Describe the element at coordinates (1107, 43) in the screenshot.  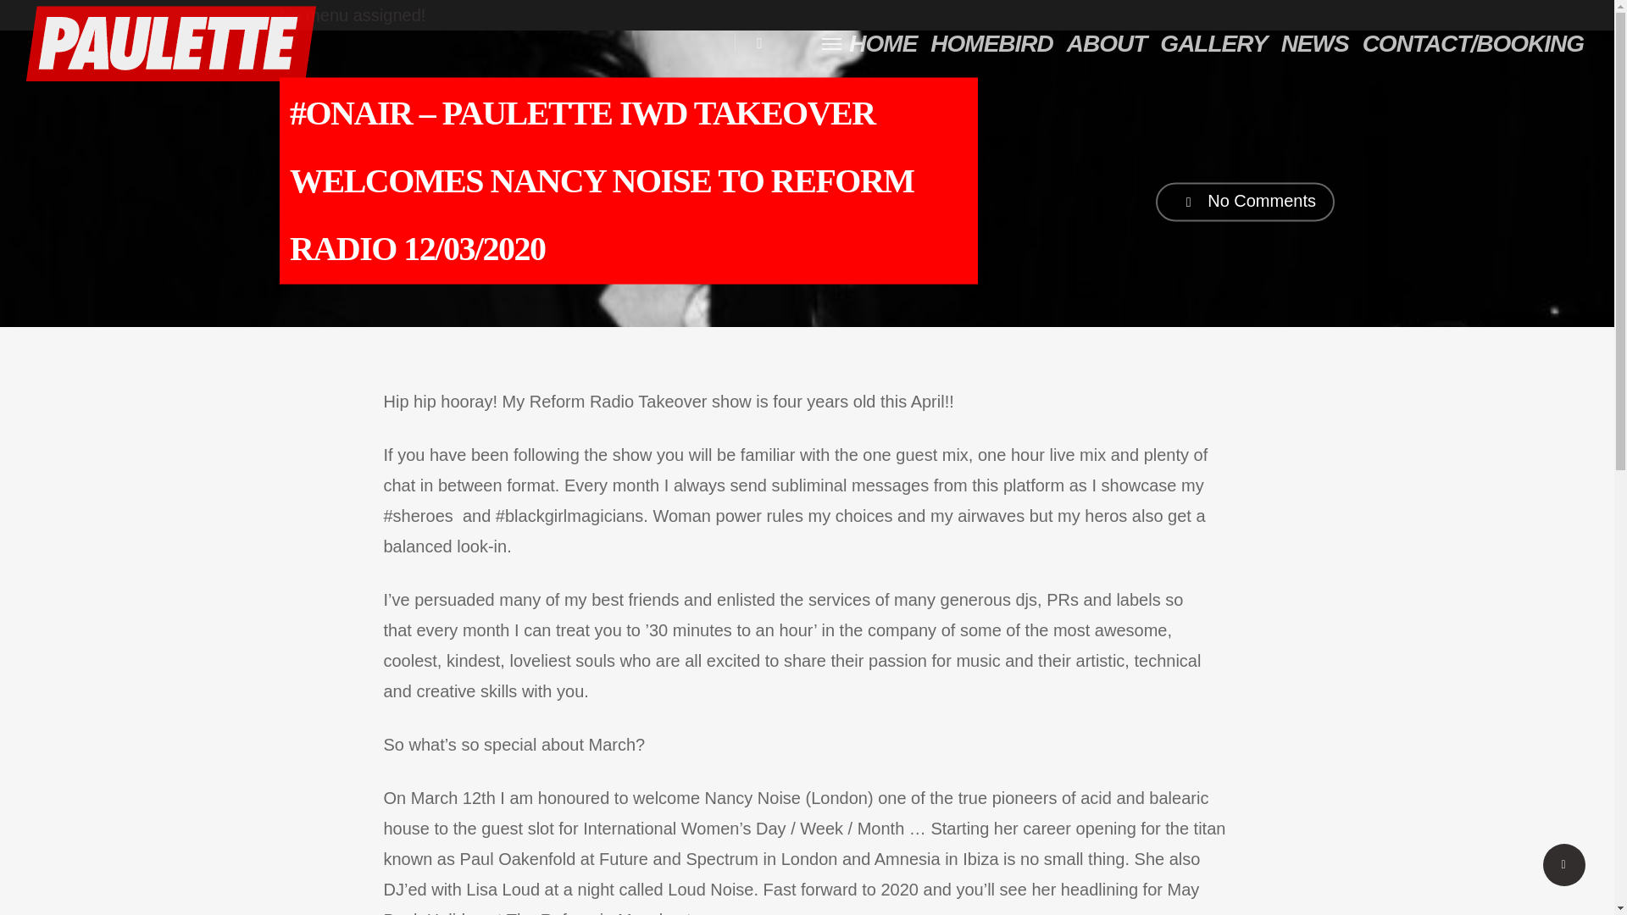
I see `ABOUT` at that location.